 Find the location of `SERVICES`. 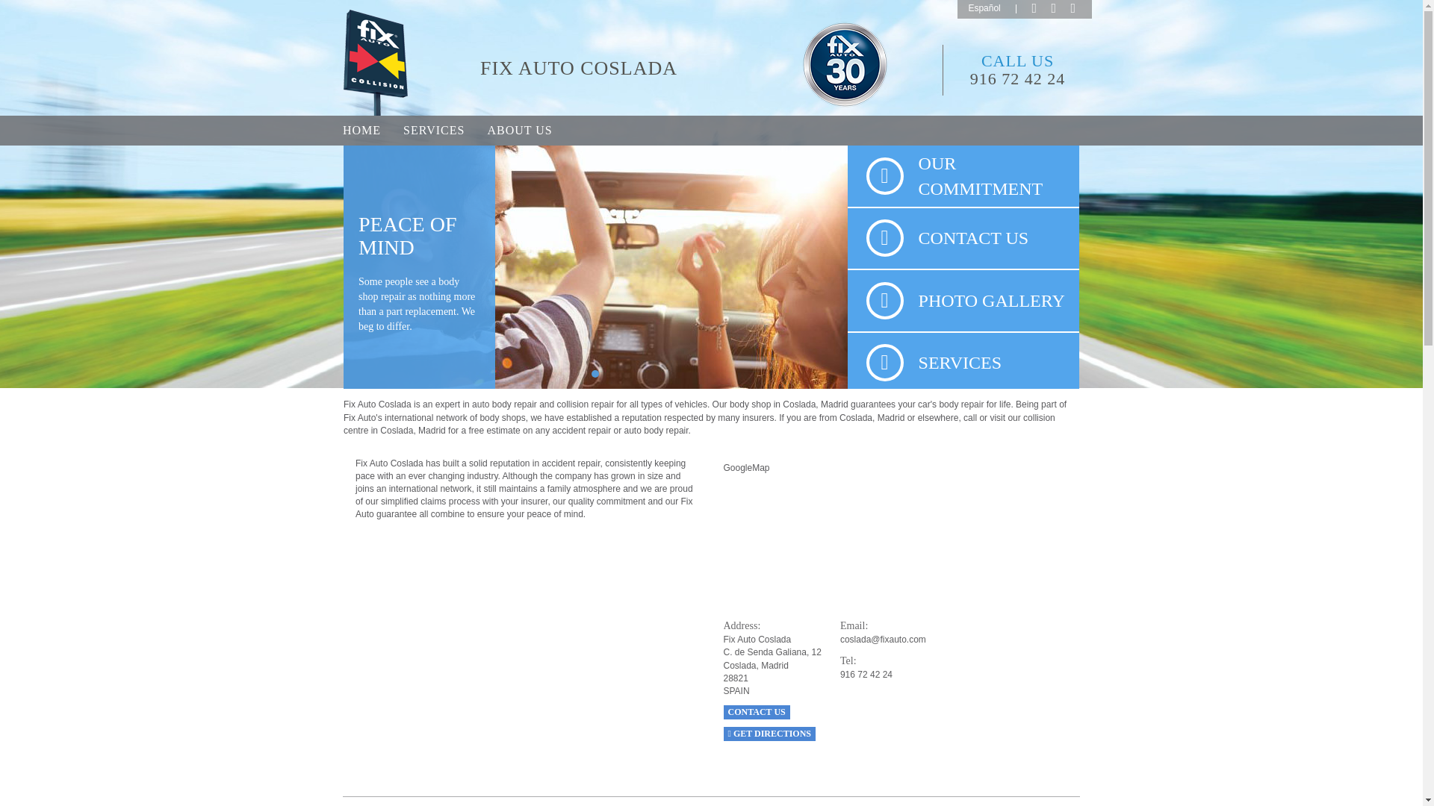

SERVICES is located at coordinates (963, 363).